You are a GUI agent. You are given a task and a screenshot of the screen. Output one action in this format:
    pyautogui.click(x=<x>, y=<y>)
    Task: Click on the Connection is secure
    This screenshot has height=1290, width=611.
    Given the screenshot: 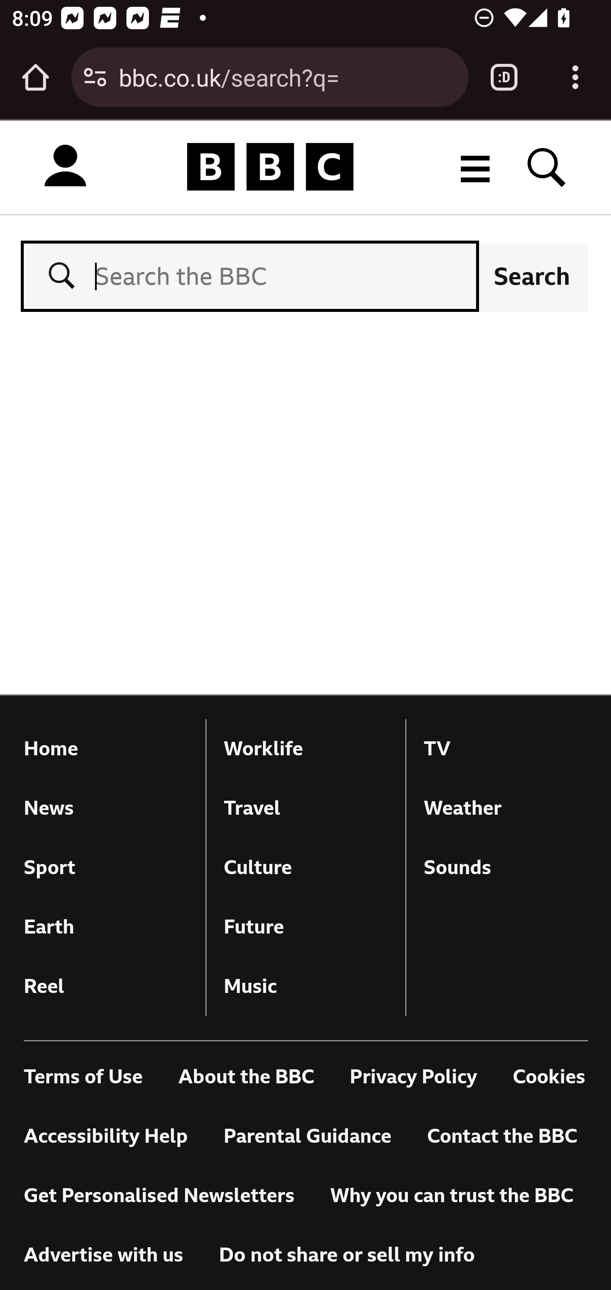 What is the action you would take?
    pyautogui.click(x=95, y=77)
    